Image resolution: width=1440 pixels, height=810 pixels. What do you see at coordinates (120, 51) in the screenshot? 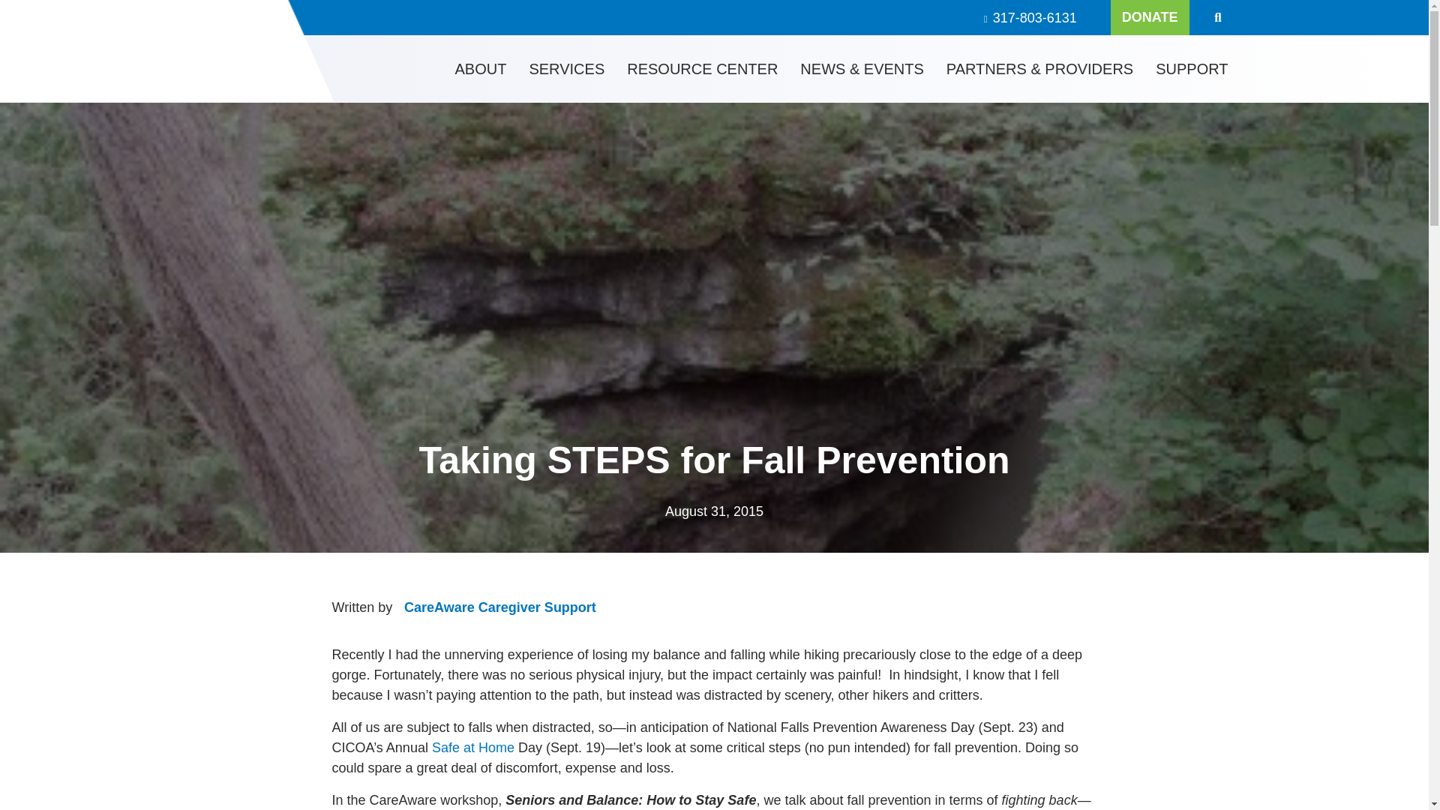
I see `CICOA INconnect` at bounding box center [120, 51].